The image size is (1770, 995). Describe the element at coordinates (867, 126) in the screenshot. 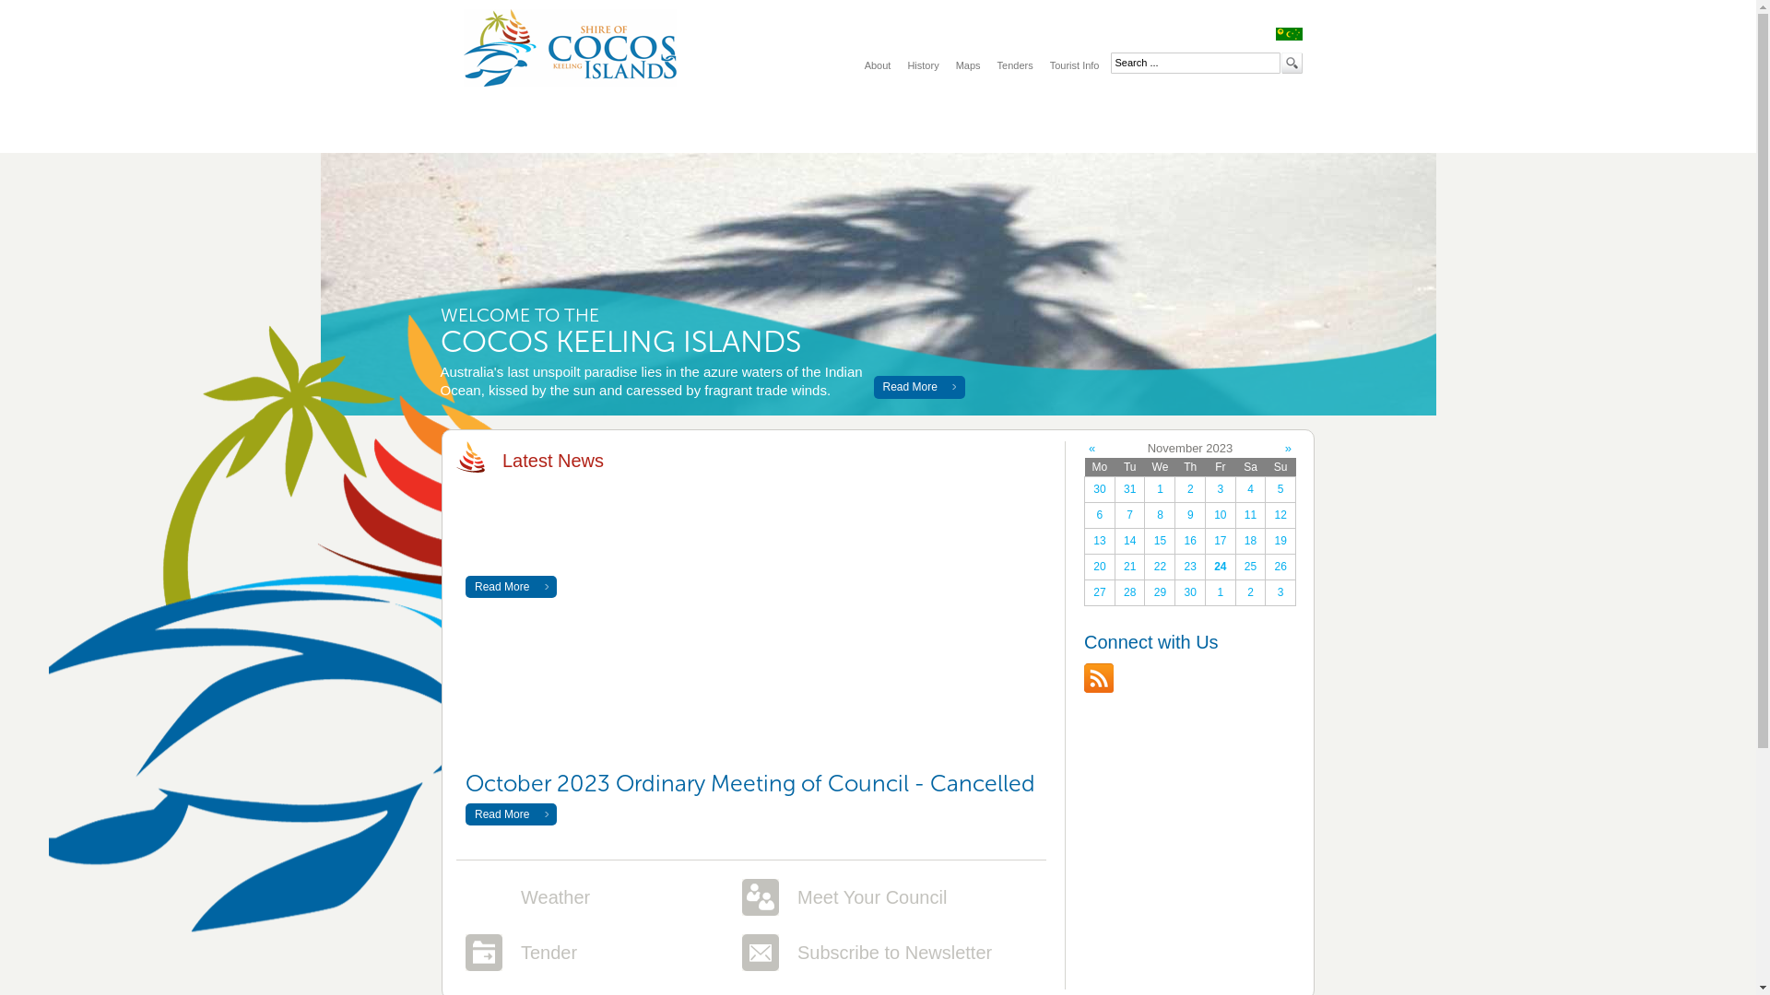

I see `Your Community` at that location.